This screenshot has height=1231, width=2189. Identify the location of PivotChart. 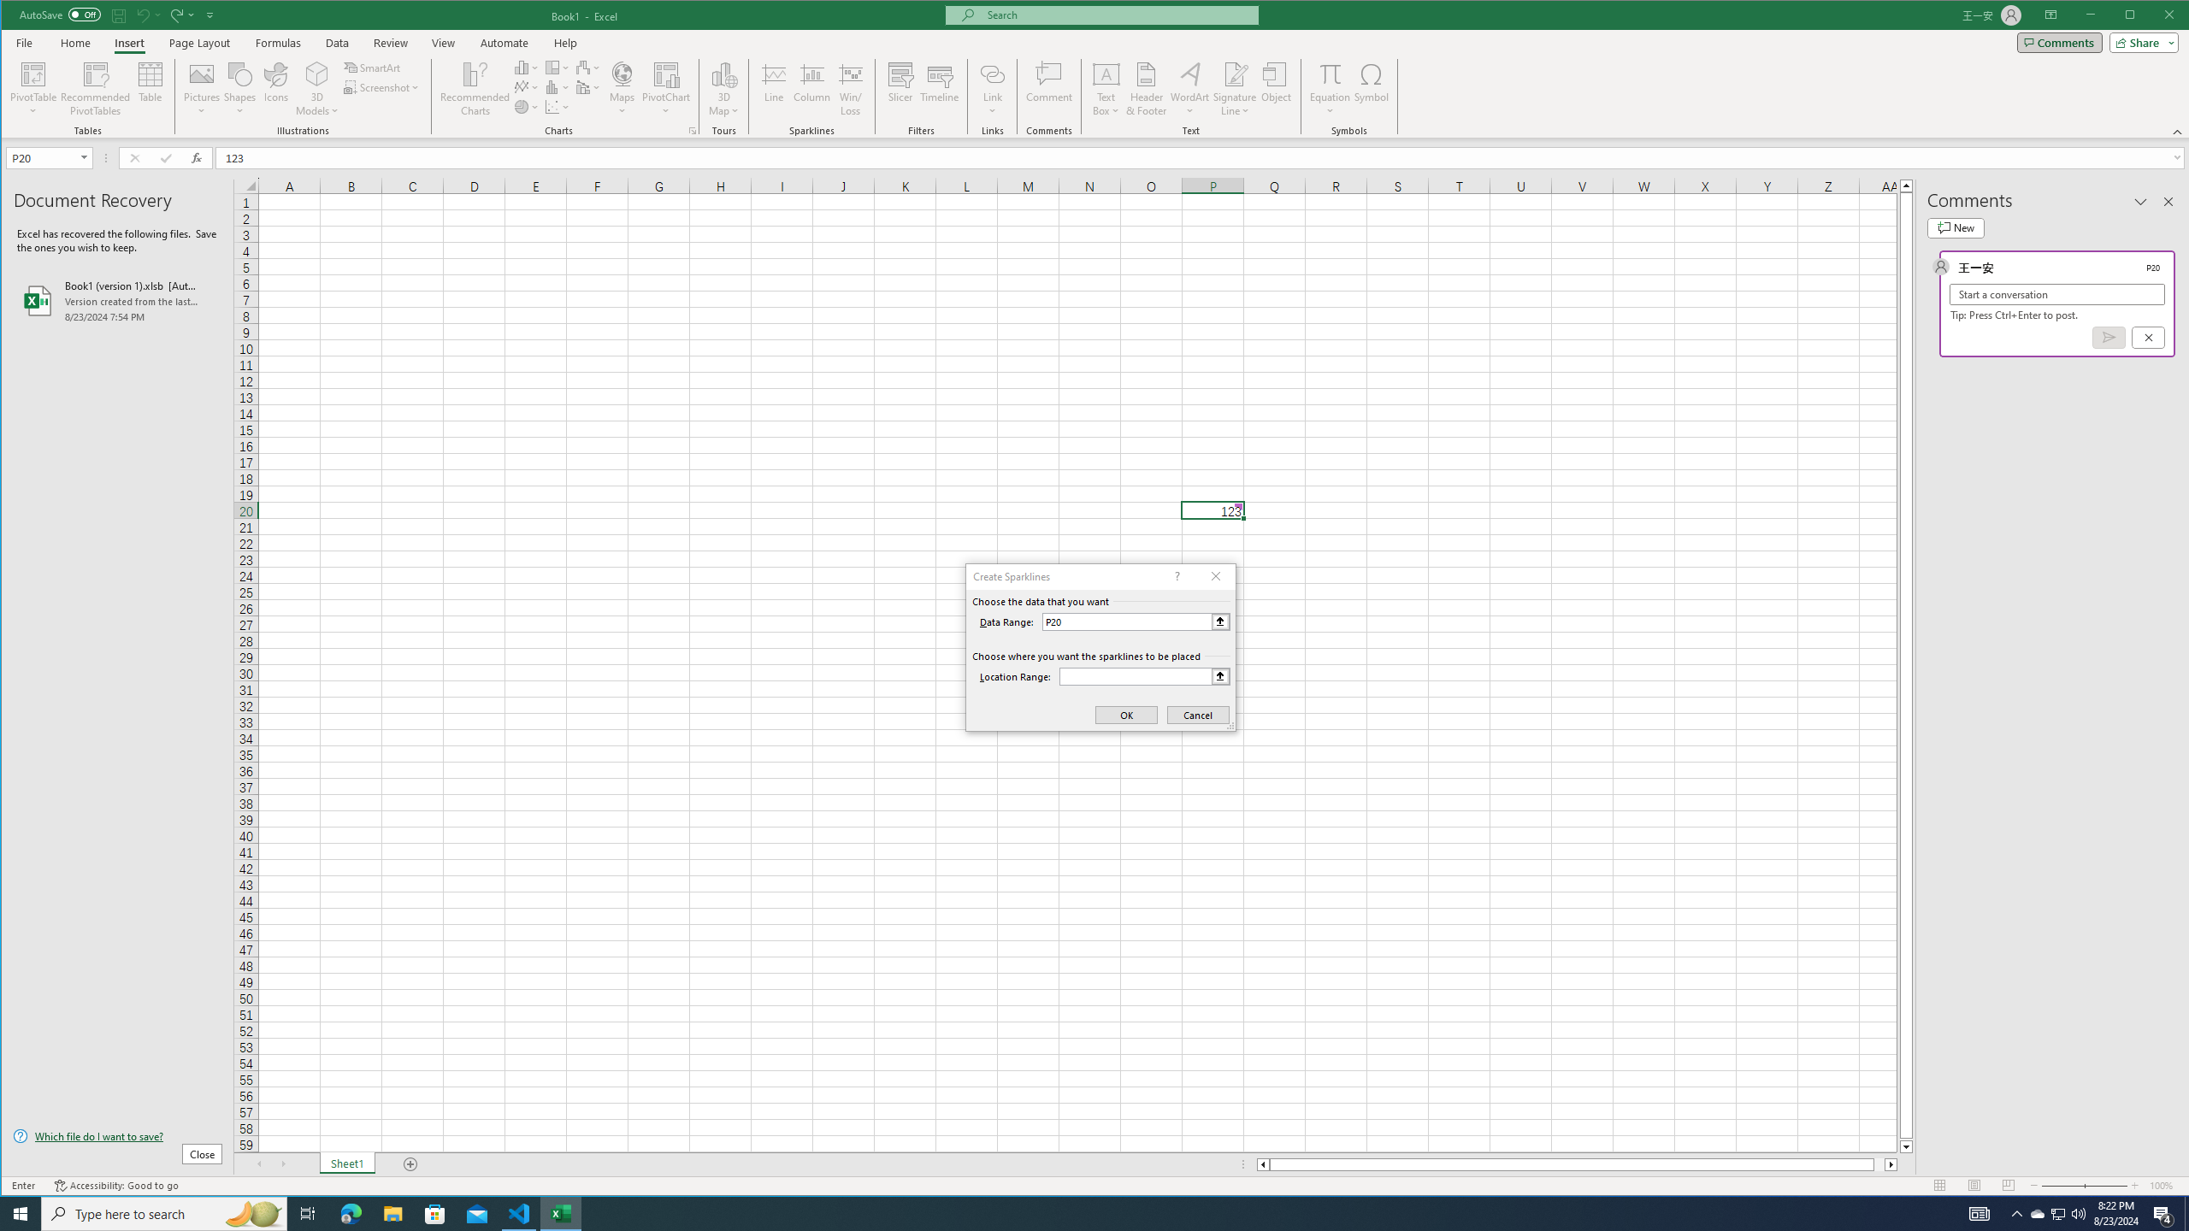
(666, 89).